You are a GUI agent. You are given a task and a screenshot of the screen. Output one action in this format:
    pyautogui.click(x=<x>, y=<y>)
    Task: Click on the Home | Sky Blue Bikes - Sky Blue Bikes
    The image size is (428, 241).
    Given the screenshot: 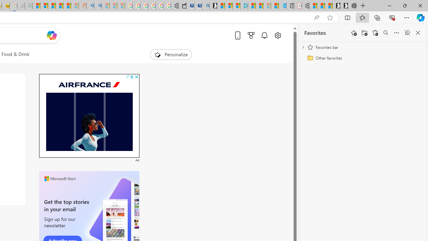 What is the action you would take?
    pyautogui.click(x=283, y=6)
    